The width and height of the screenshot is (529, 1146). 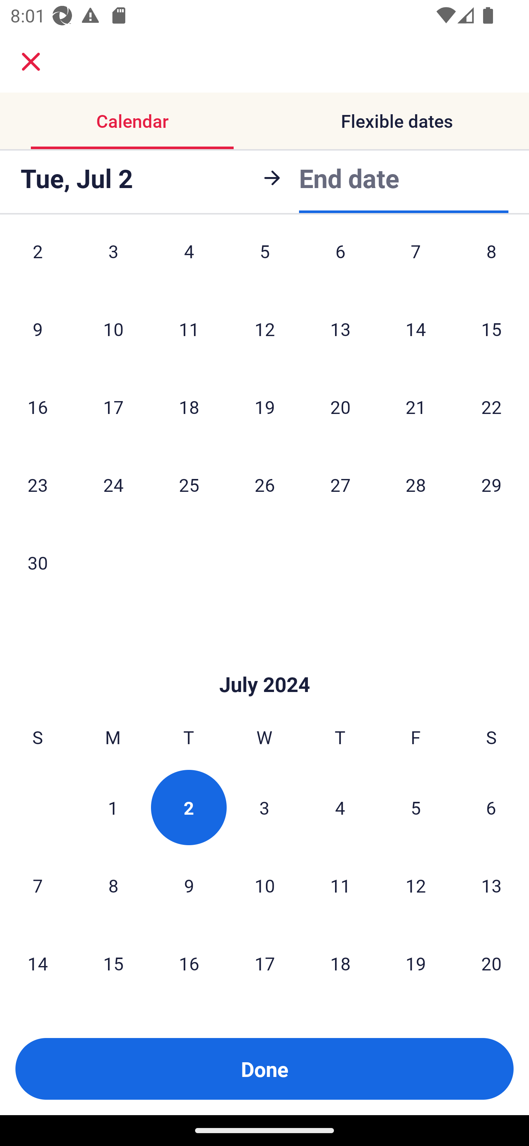 What do you see at coordinates (37, 963) in the screenshot?
I see `14 Sunday, July 14, 2024` at bounding box center [37, 963].